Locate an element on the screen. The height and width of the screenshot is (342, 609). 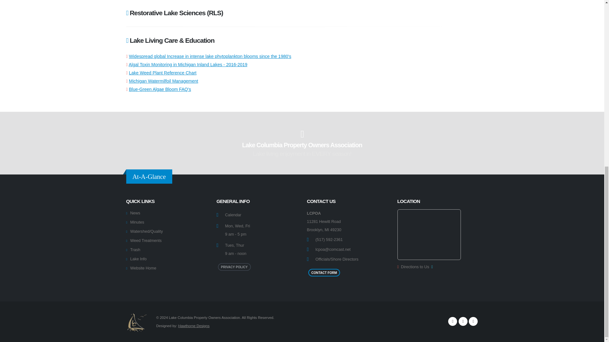
Calendar is located at coordinates (453, 321).